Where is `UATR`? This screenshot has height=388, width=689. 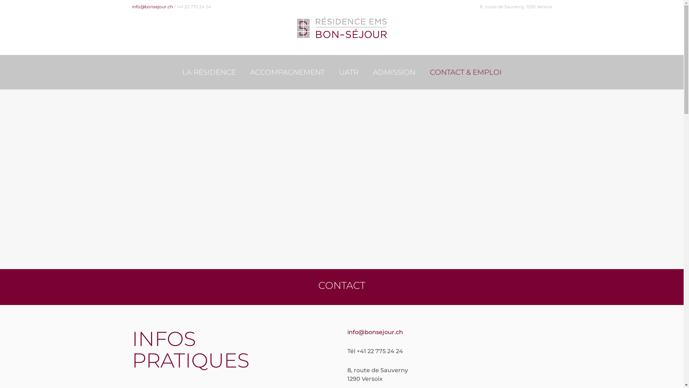
UATR is located at coordinates (348, 72).